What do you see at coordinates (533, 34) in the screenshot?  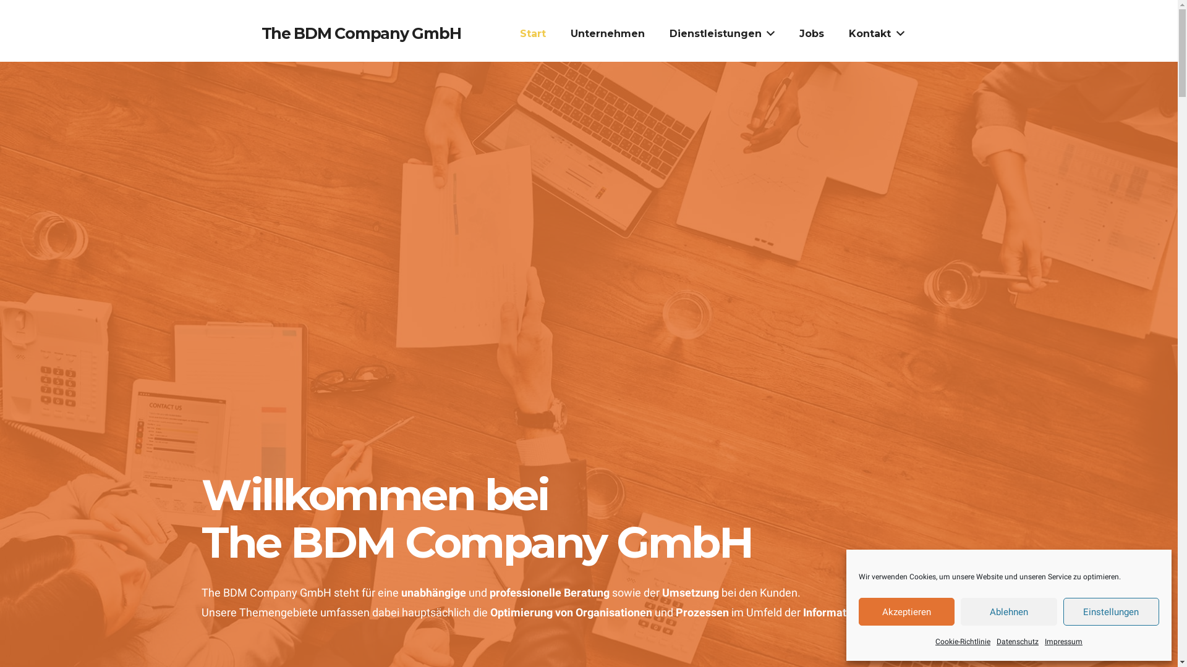 I see `Start` at bounding box center [533, 34].